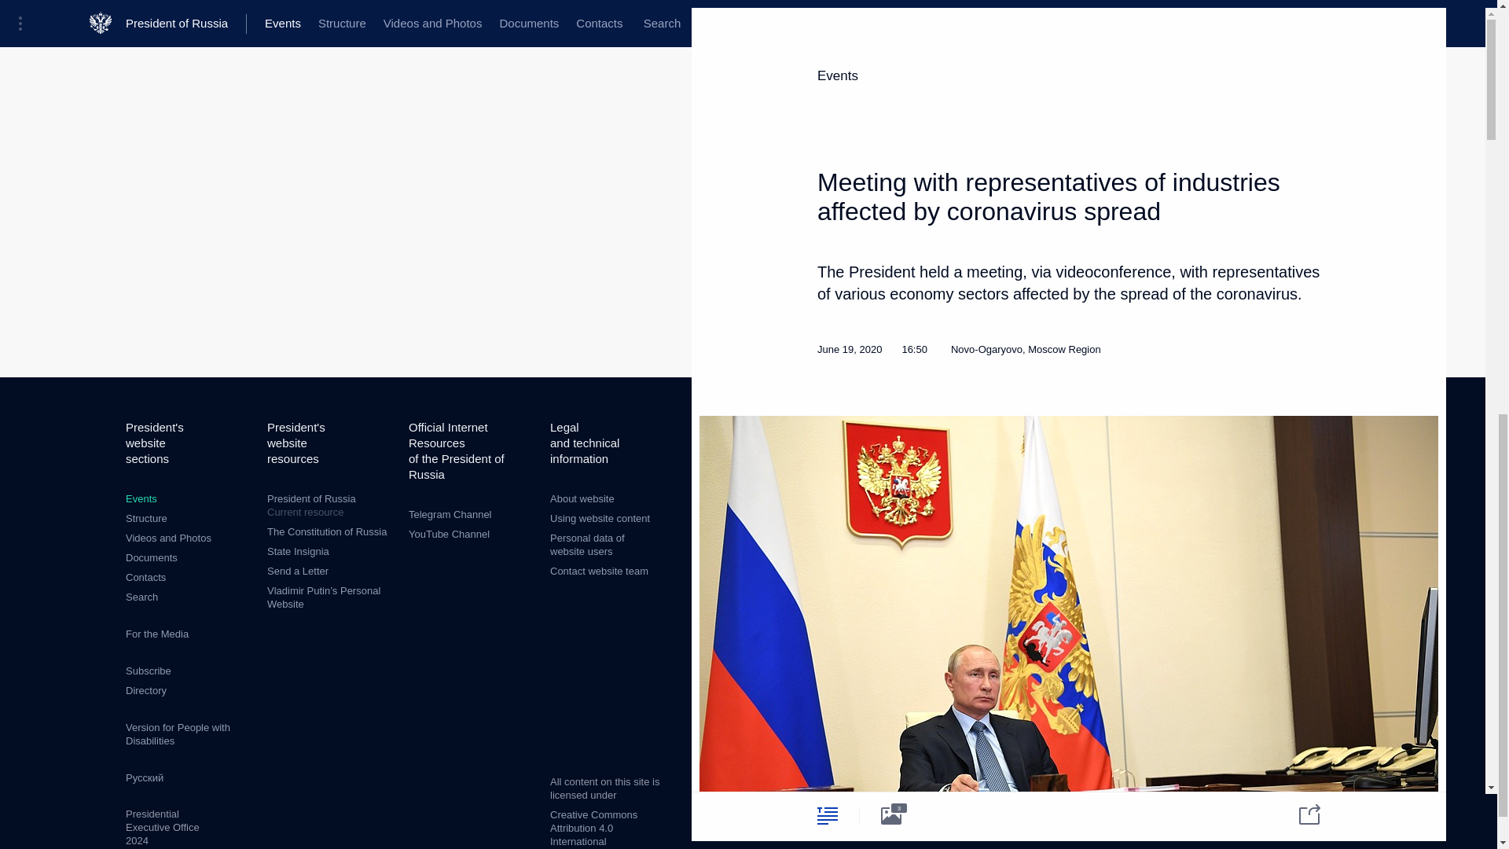 This screenshot has height=849, width=1509. I want to click on Telegram Channel, so click(450, 514).